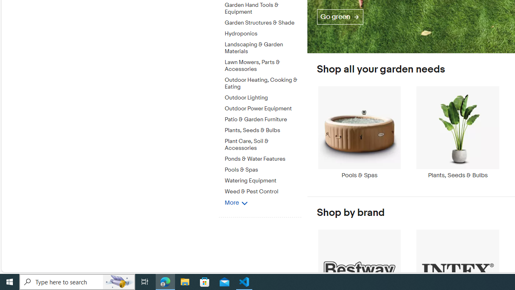 The image size is (515, 290). Describe the element at coordinates (263, 66) in the screenshot. I see `Lawn Mowers, Parts & Accessories` at that location.